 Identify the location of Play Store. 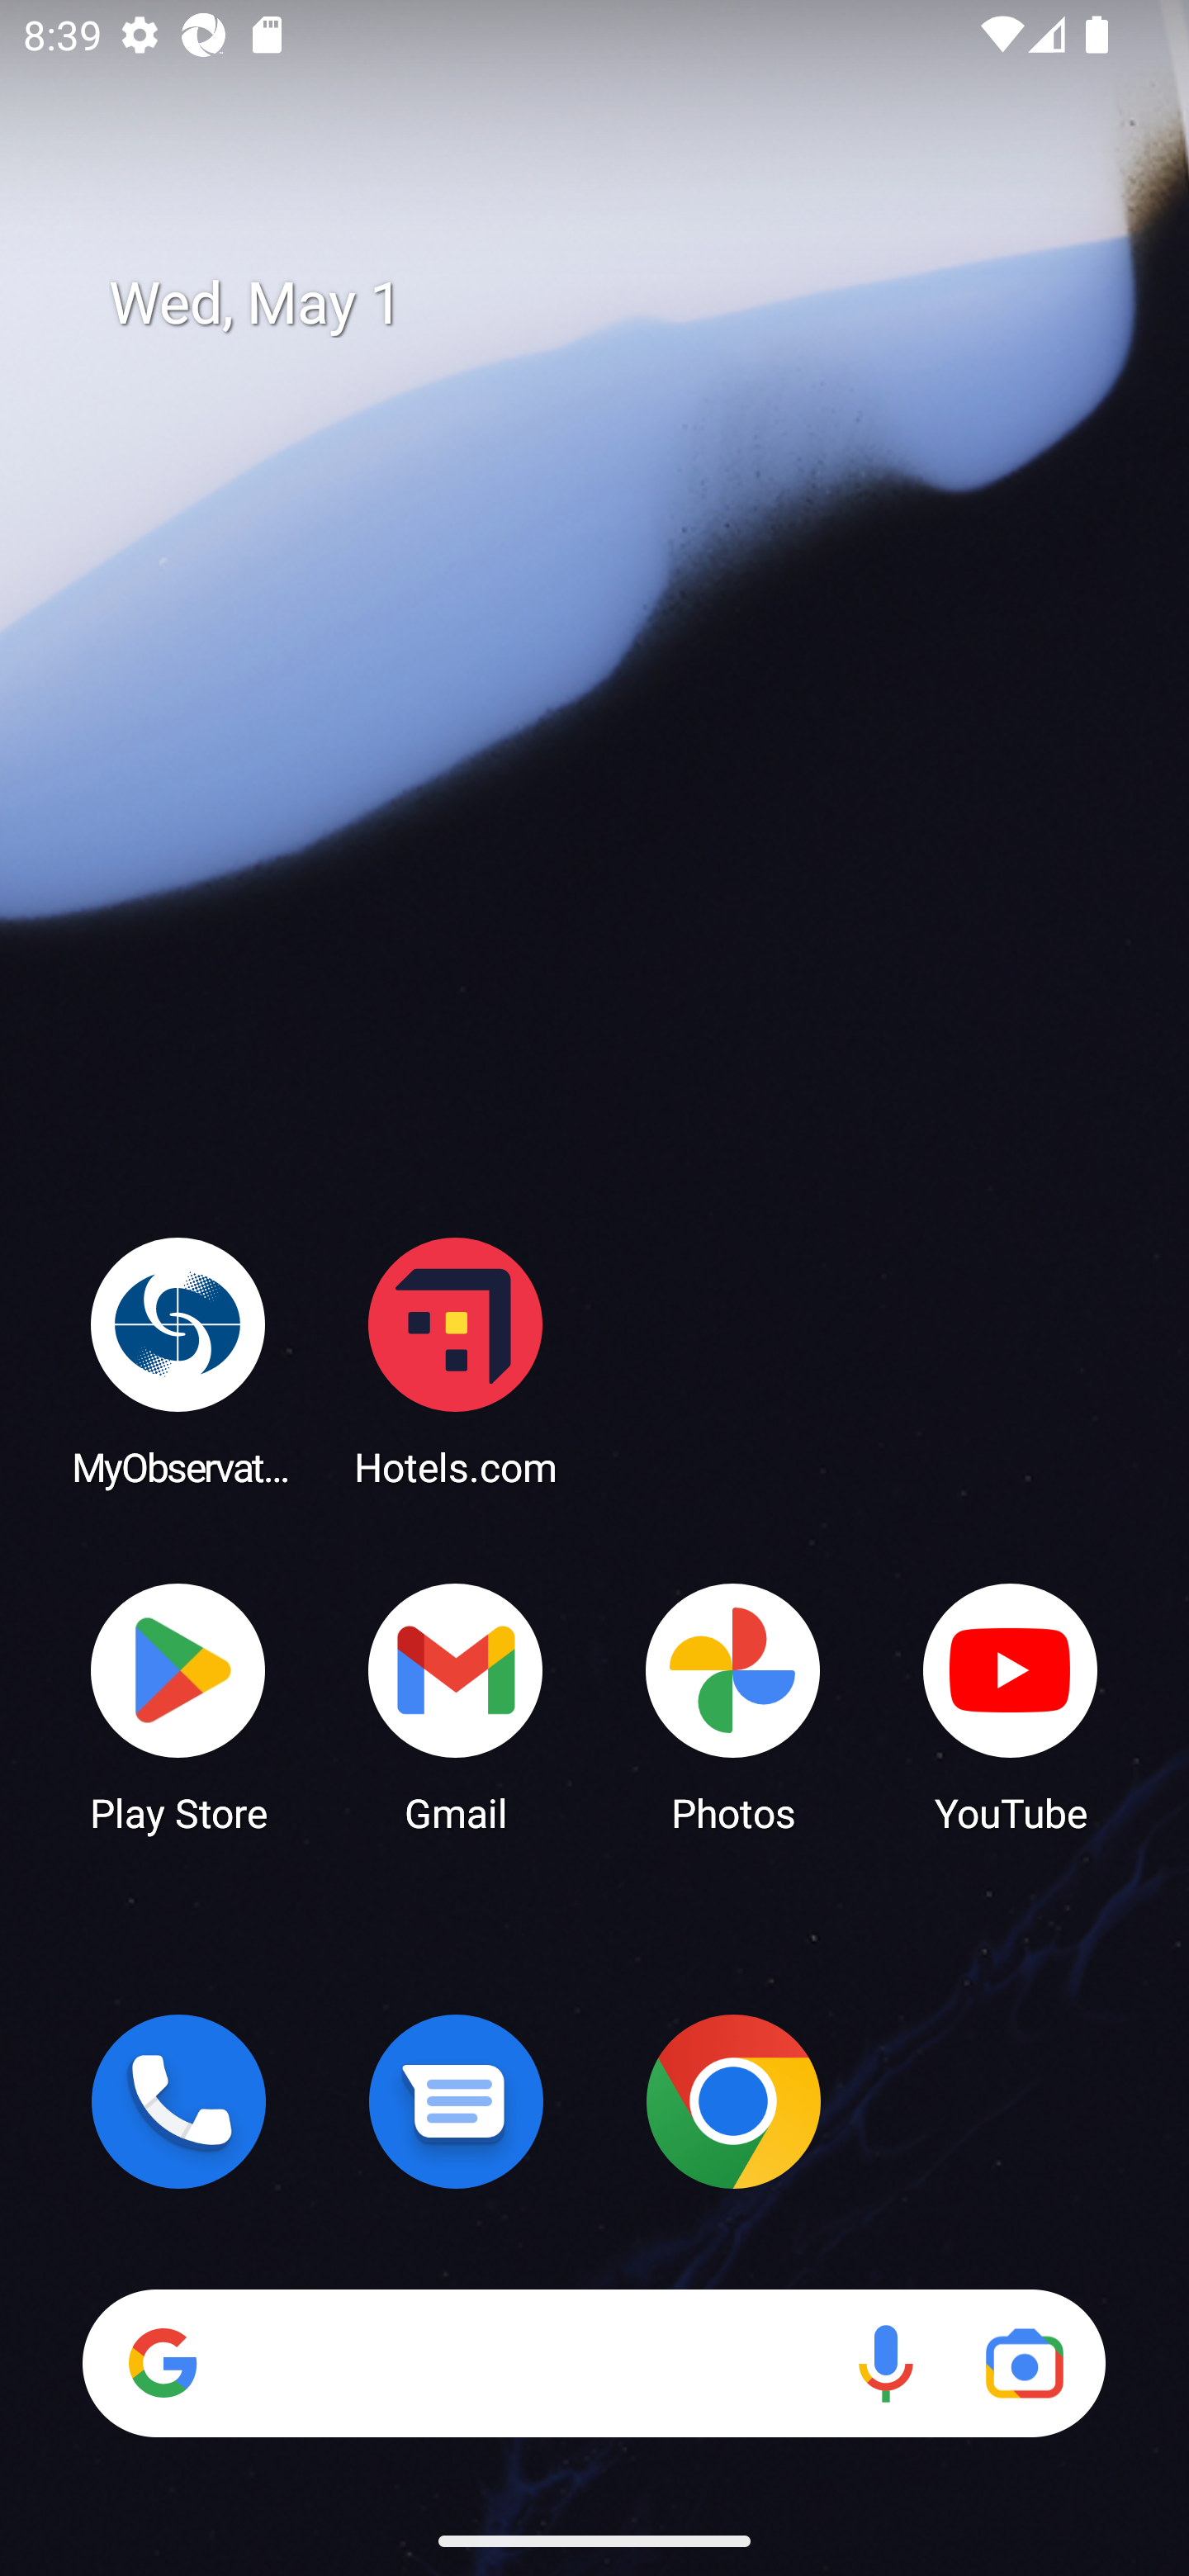
(178, 1706).